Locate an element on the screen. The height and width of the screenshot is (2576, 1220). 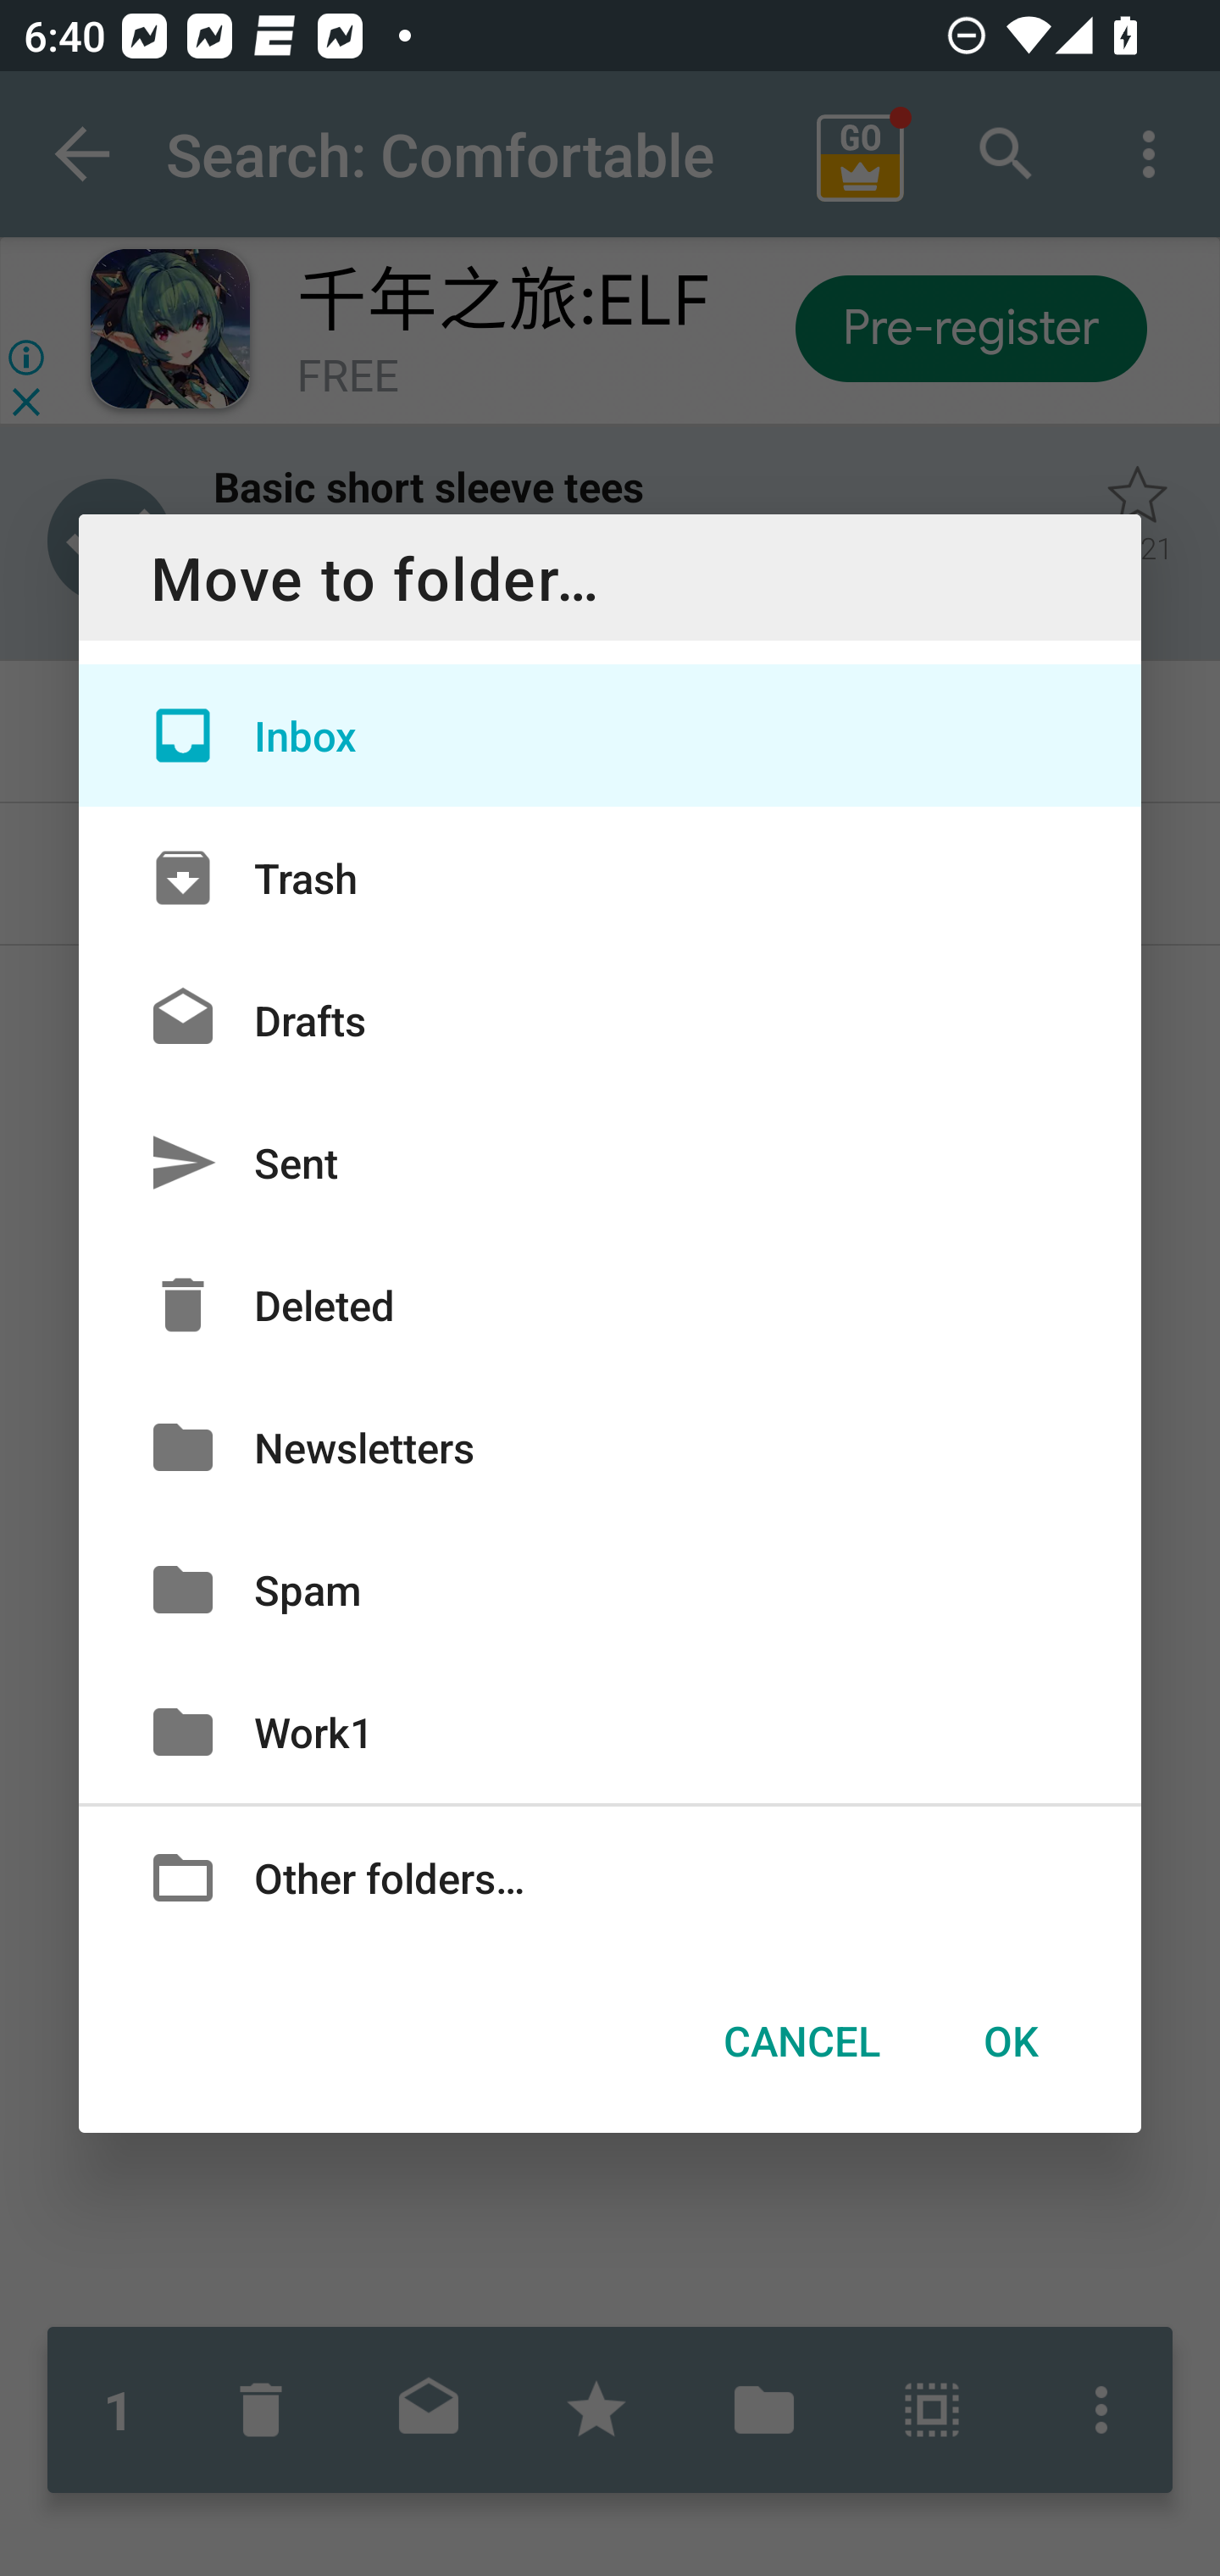
Other folders… is located at coordinates (610, 1876).